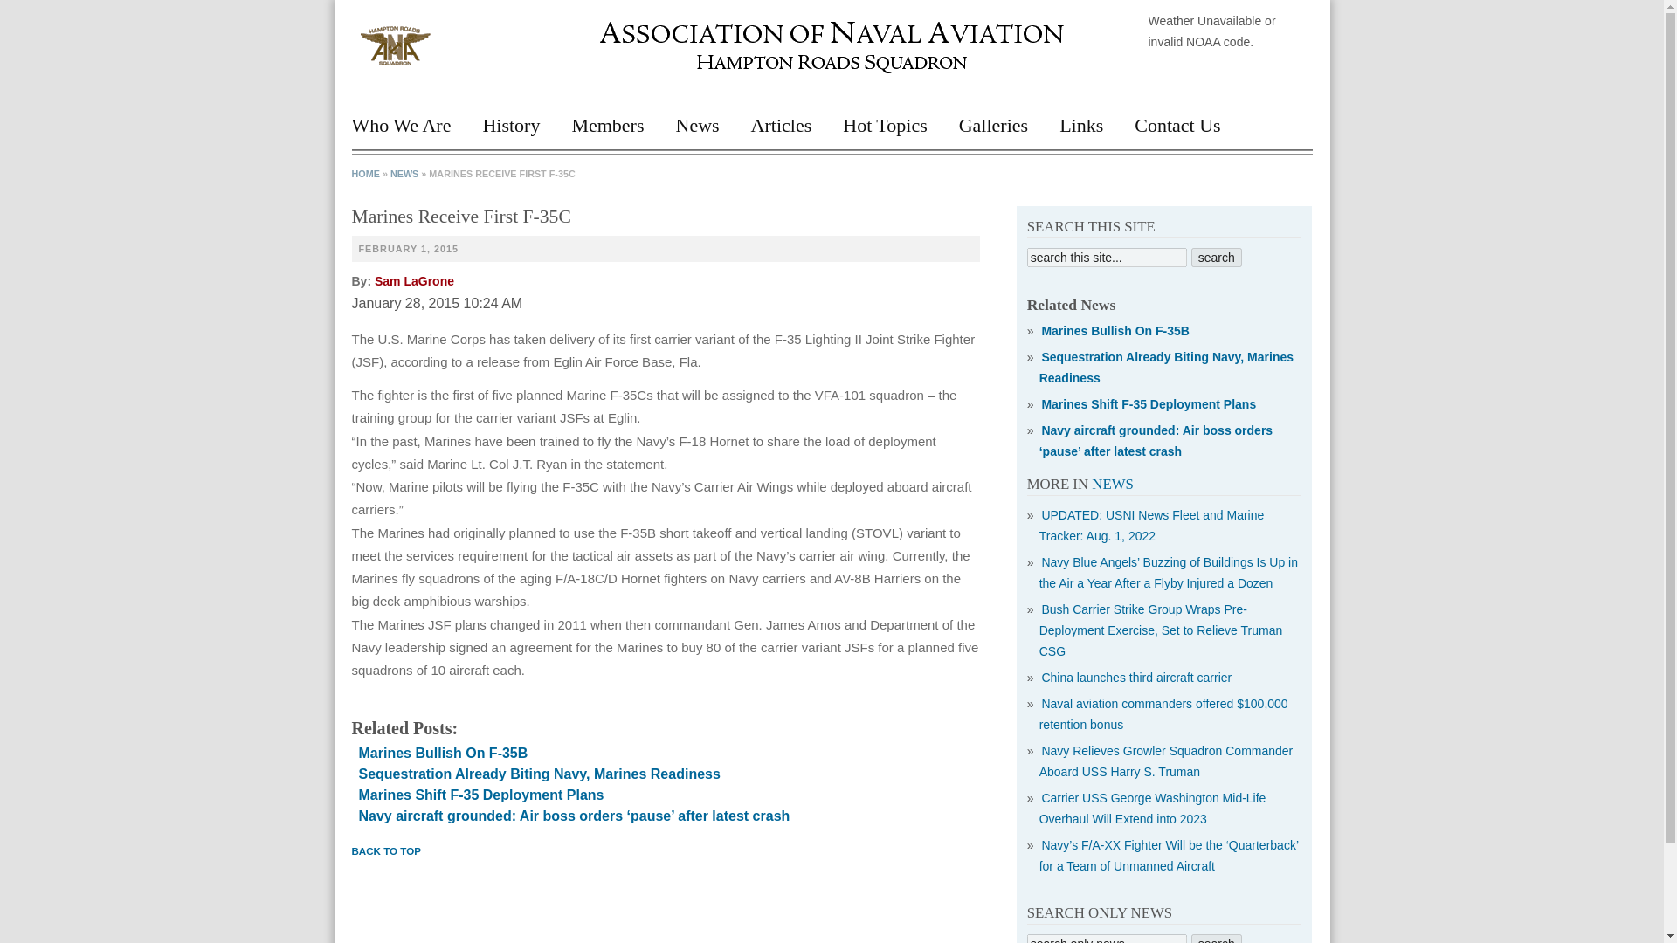 This screenshot has height=943, width=1677. Describe the element at coordinates (408, 132) in the screenshot. I see `Who We Are` at that location.